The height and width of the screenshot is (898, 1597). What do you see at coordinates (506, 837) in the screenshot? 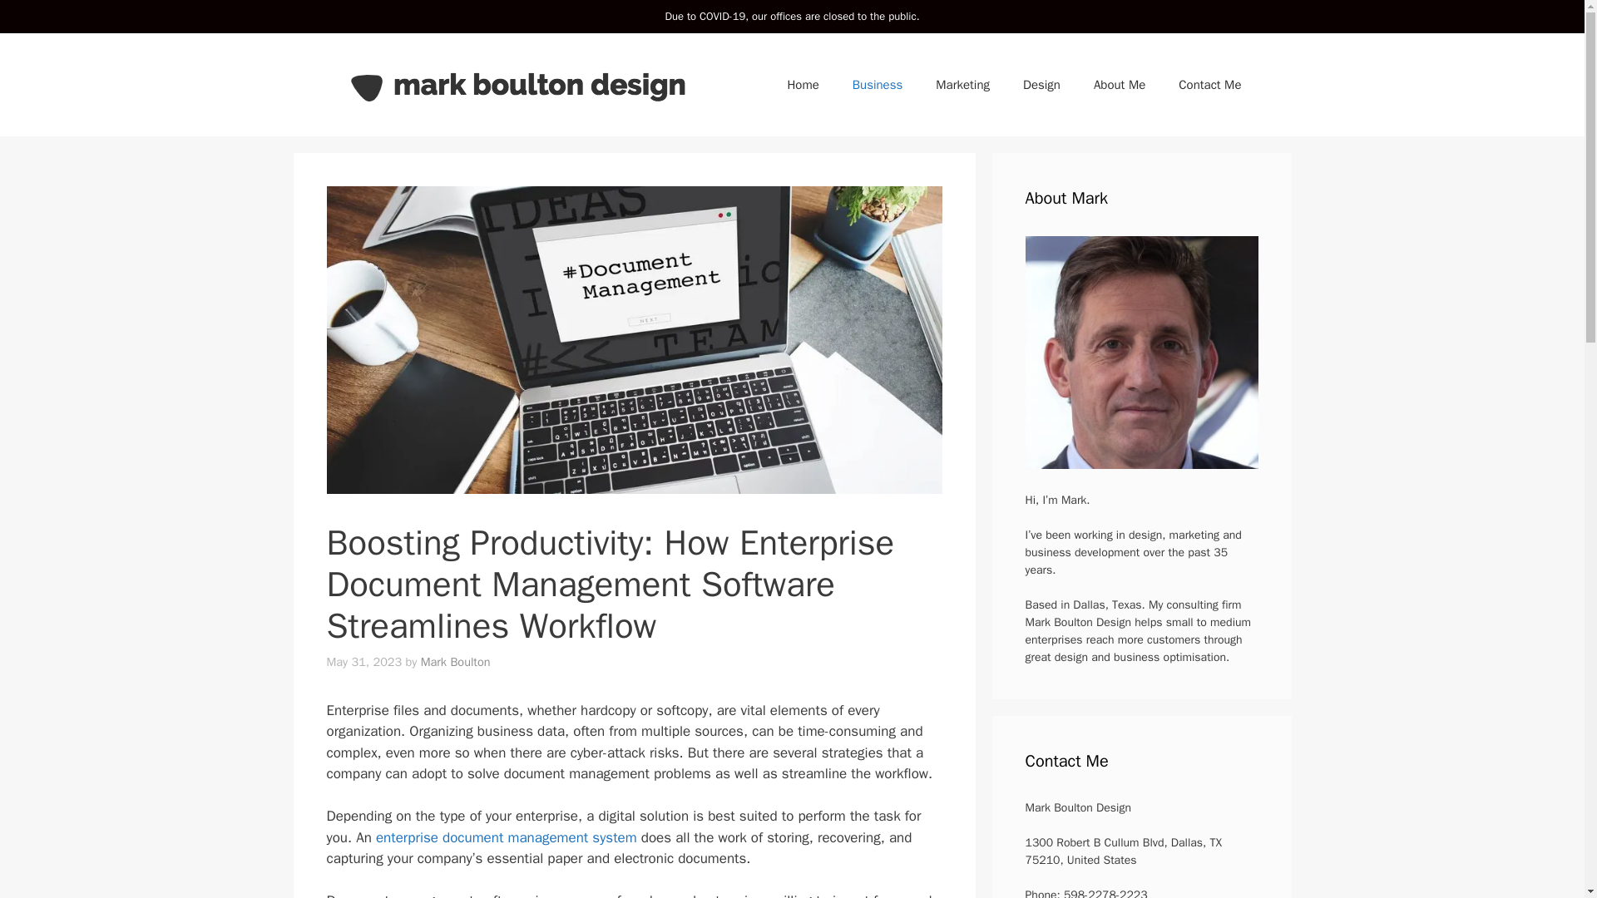
I see `enterprise document management system` at bounding box center [506, 837].